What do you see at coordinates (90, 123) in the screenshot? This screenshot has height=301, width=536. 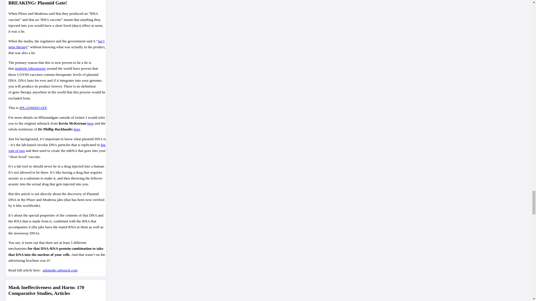 I see `here` at bounding box center [90, 123].